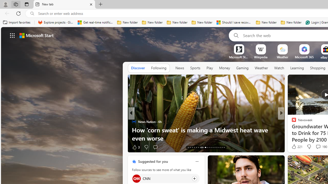 The height and width of the screenshot is (184, 328). Describe the element at coordinates (64, 5) in the screenshot. I see `New tab` at that location.